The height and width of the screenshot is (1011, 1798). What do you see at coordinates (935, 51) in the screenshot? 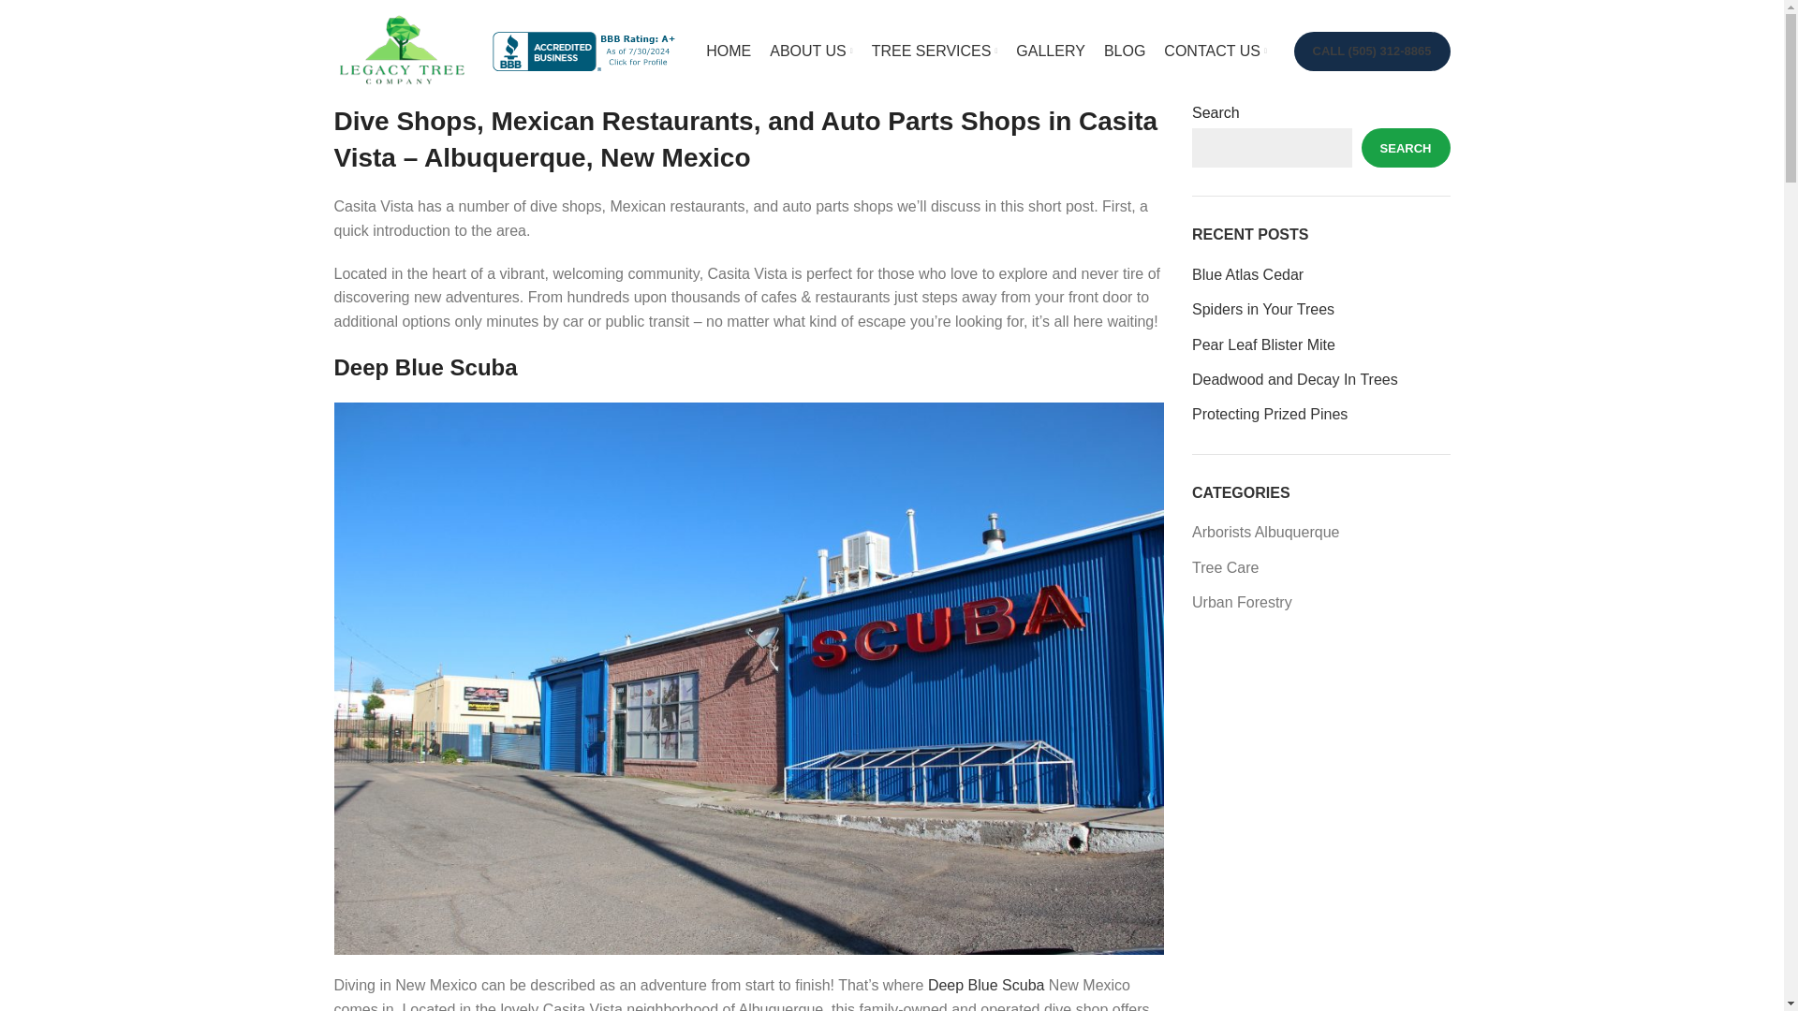
I see `TREE SERVICES` at bounding box center [935, 51].